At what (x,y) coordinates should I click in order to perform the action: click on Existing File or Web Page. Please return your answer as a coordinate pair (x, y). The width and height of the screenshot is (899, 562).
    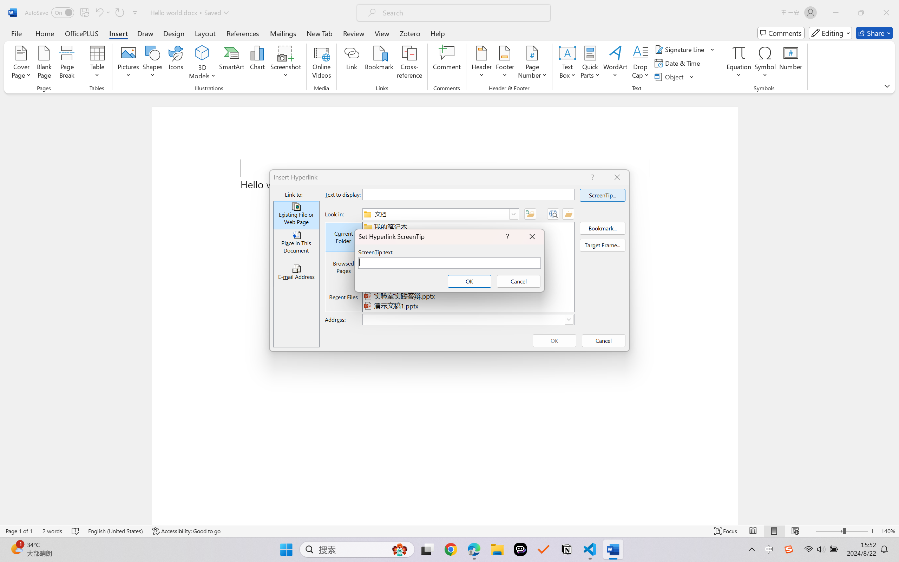
    Looking at the image, I should click on (296, 215).